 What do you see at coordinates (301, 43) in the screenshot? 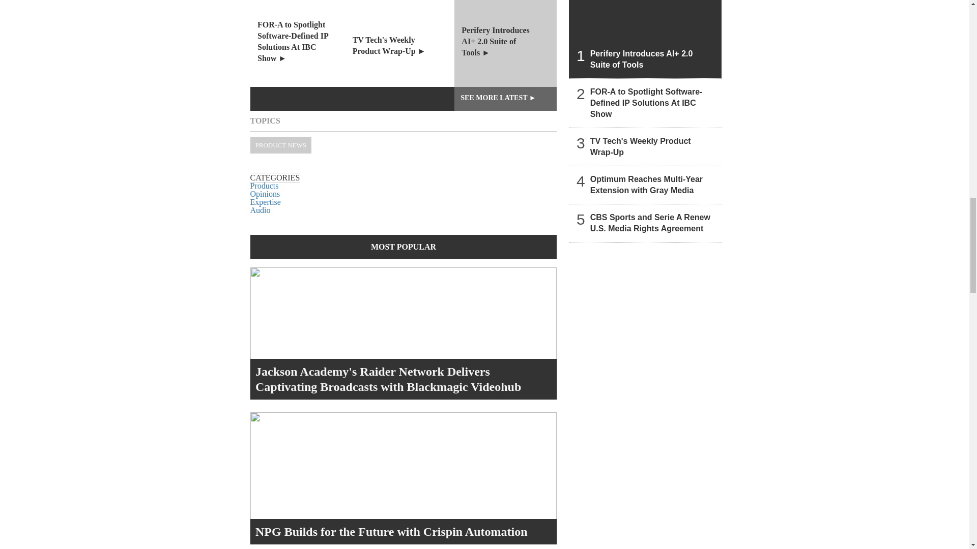
I see `FOR-A to Spotlight Software-Defined IP Solutions At IBC Show` at bounding box center [301, 43].